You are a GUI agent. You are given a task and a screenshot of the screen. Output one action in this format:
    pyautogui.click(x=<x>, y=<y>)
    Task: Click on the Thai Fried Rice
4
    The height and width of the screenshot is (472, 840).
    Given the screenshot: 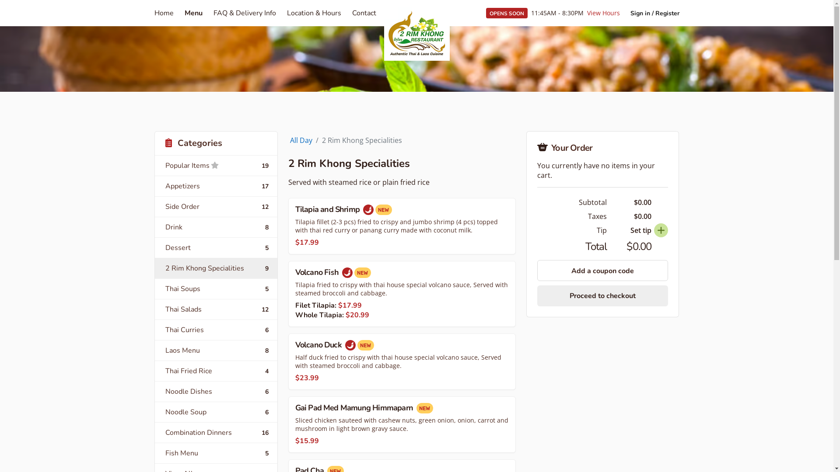 What is the action you would take?
    pyautogui.click(x=216, y=371)
    